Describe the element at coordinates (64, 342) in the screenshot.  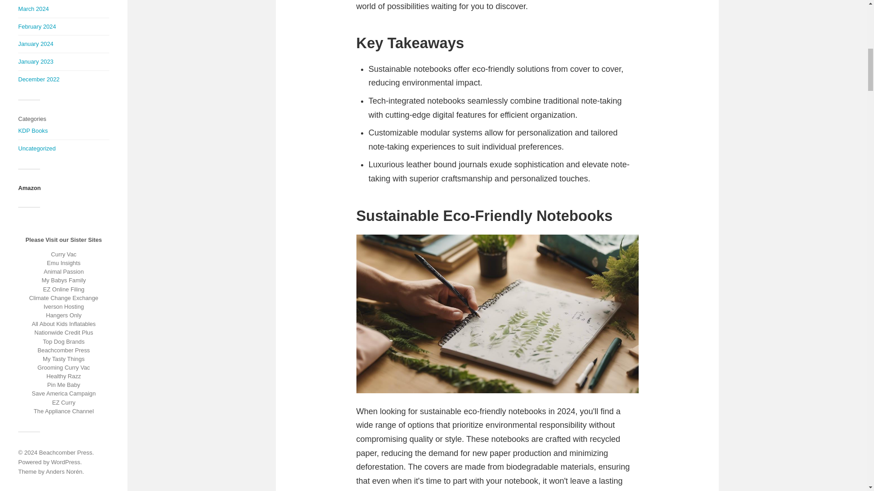
I see `Top Dog Brands` at that location.